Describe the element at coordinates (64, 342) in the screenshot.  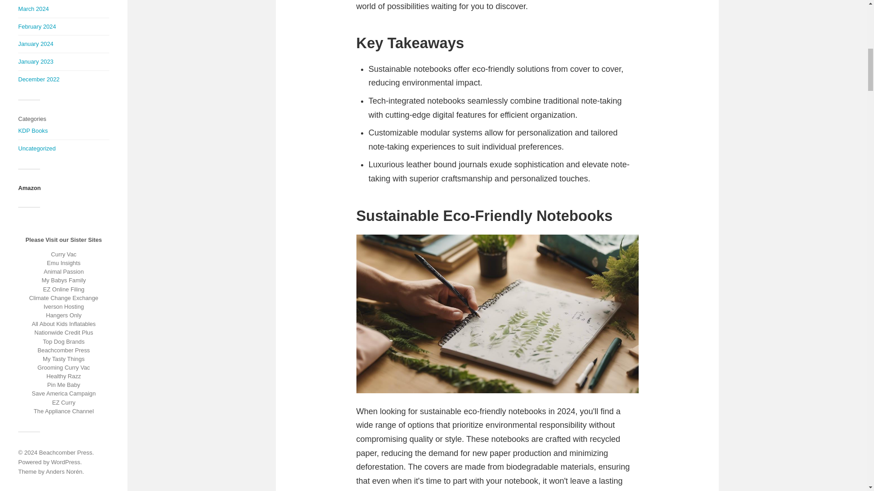
I see `Top Dog Brands` at that location.